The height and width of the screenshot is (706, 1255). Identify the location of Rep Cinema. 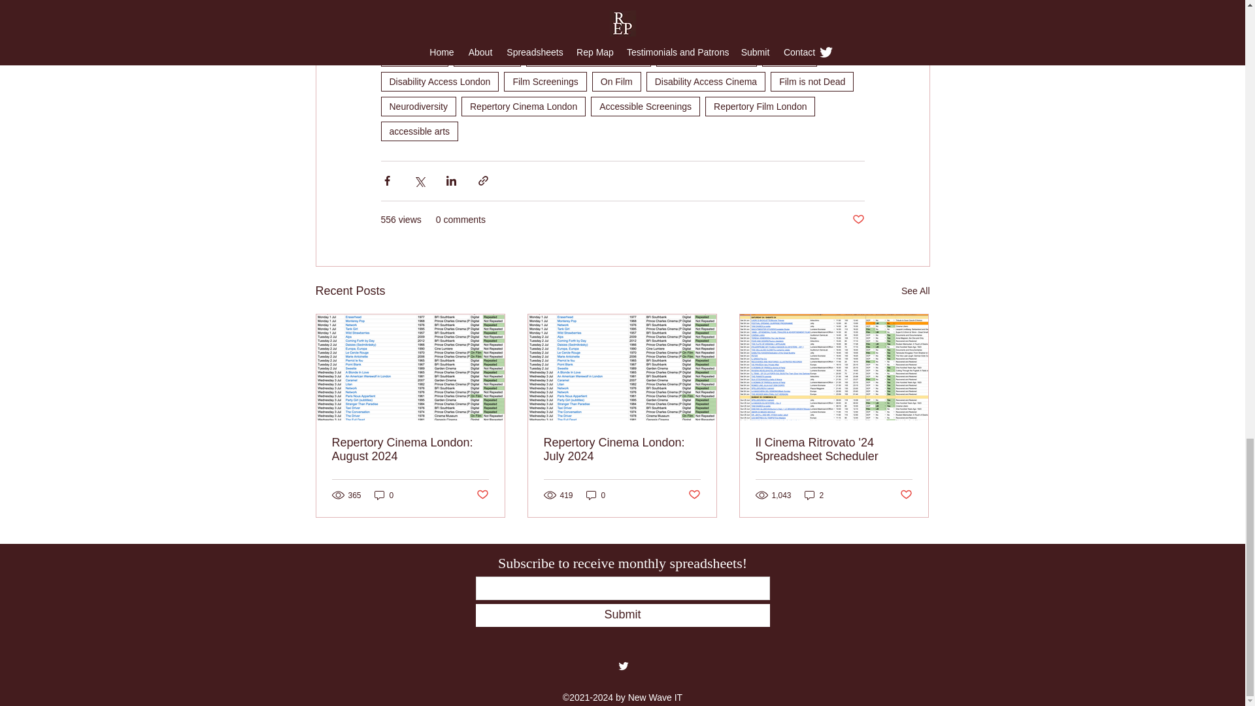
(414, 31).